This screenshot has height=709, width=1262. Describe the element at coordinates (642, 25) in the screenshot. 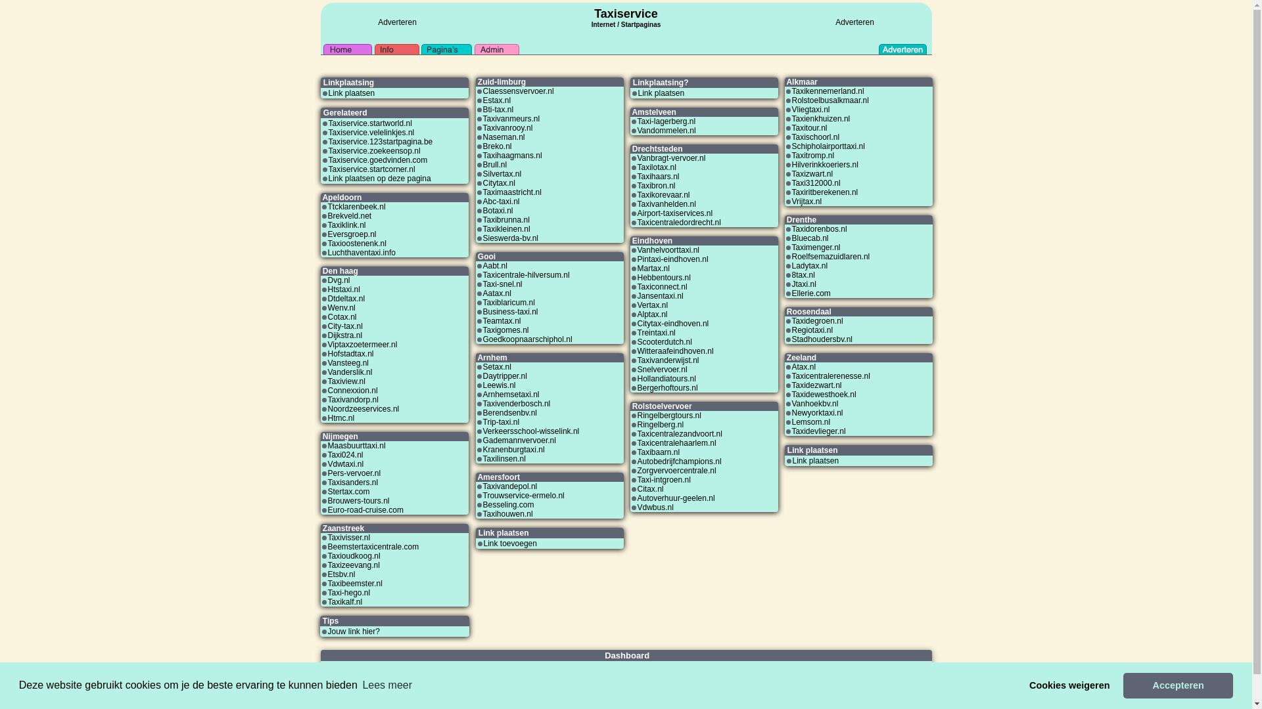

I see `Startpaginas` at that location.